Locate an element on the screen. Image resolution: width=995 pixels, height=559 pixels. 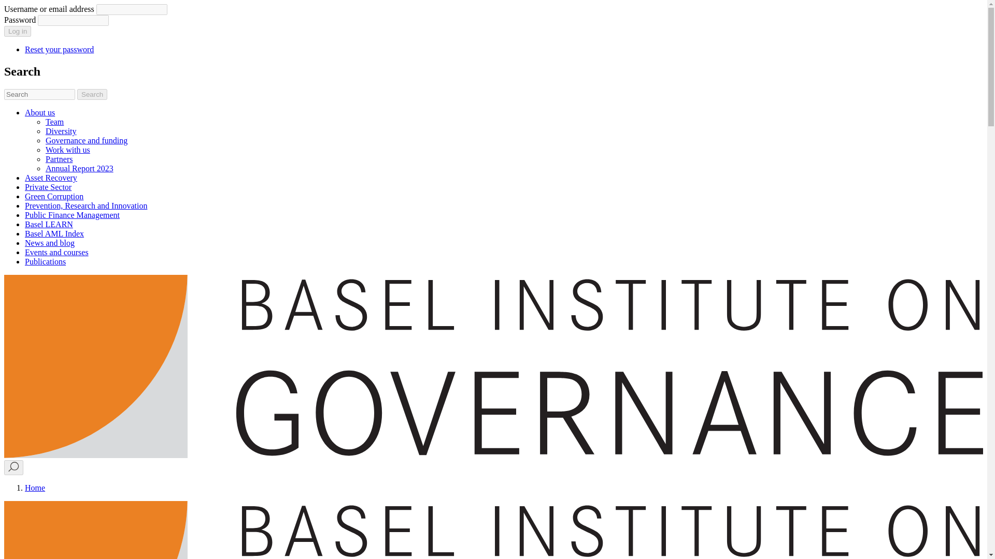
About us is located at coordinates (39, 112).